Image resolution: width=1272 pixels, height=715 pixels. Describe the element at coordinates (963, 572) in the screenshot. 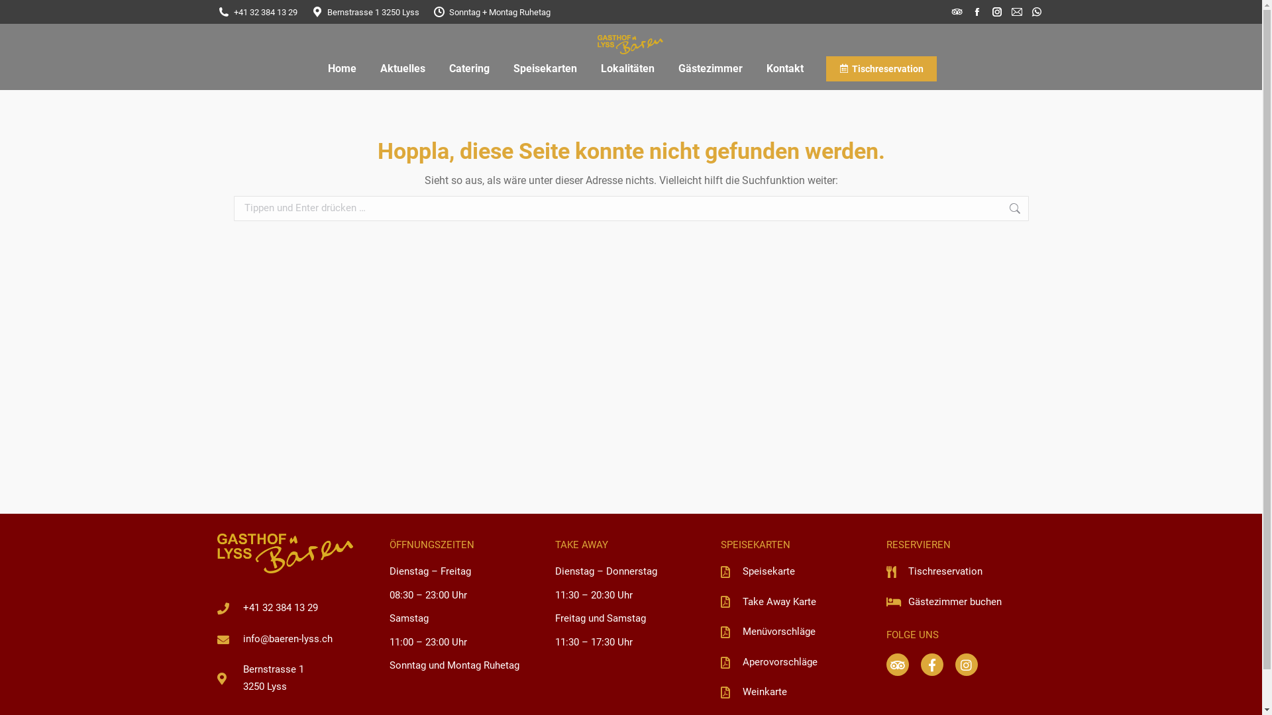

I see `Tischreservation` at that location.